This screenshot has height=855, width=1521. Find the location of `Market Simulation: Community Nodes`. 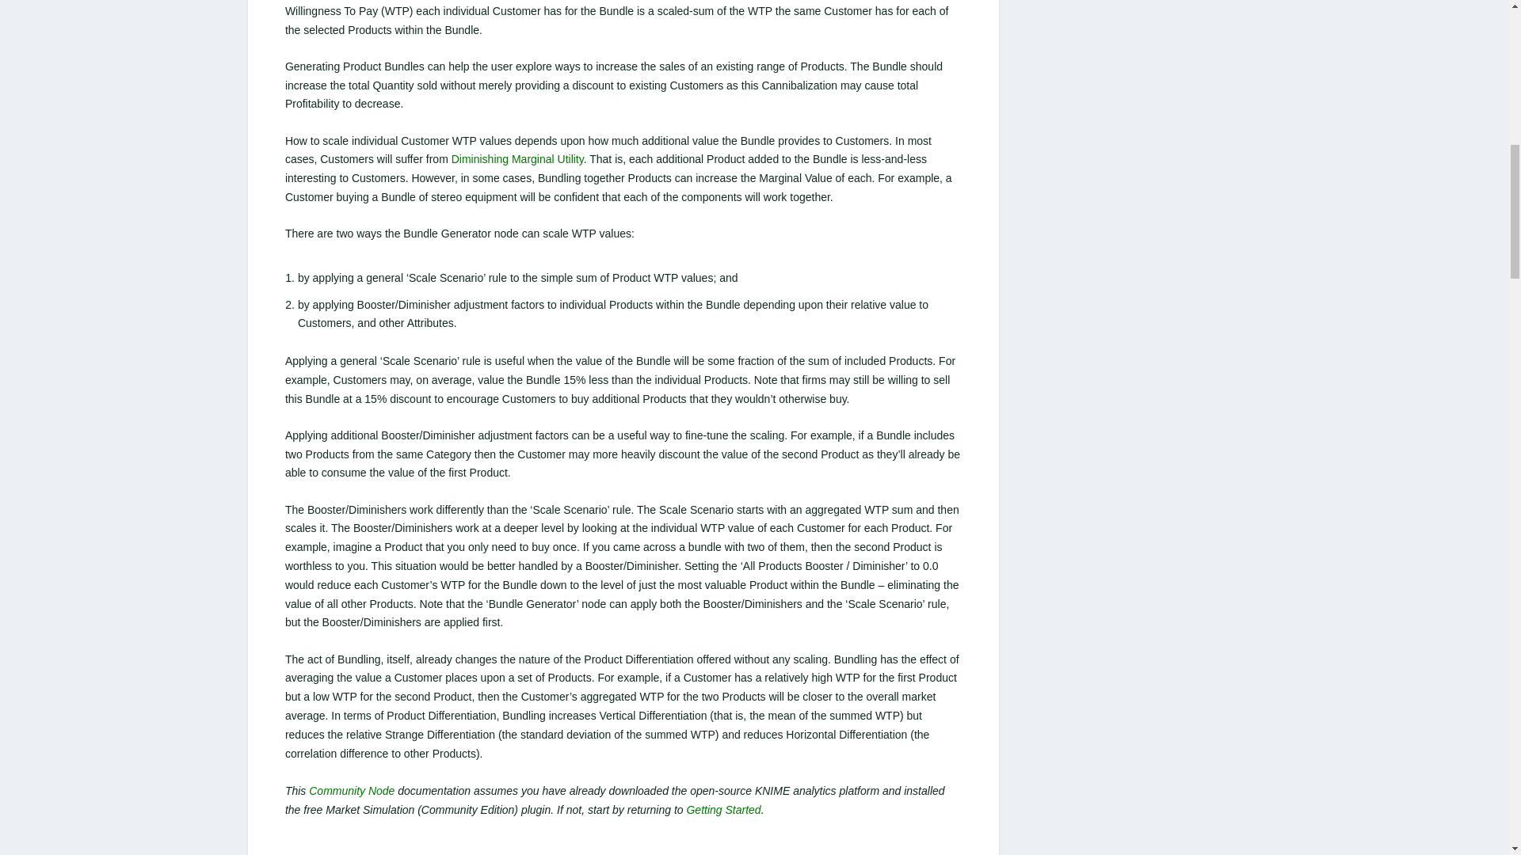

Market Simulation: Community Nodes is located at coordinates (351, 790).